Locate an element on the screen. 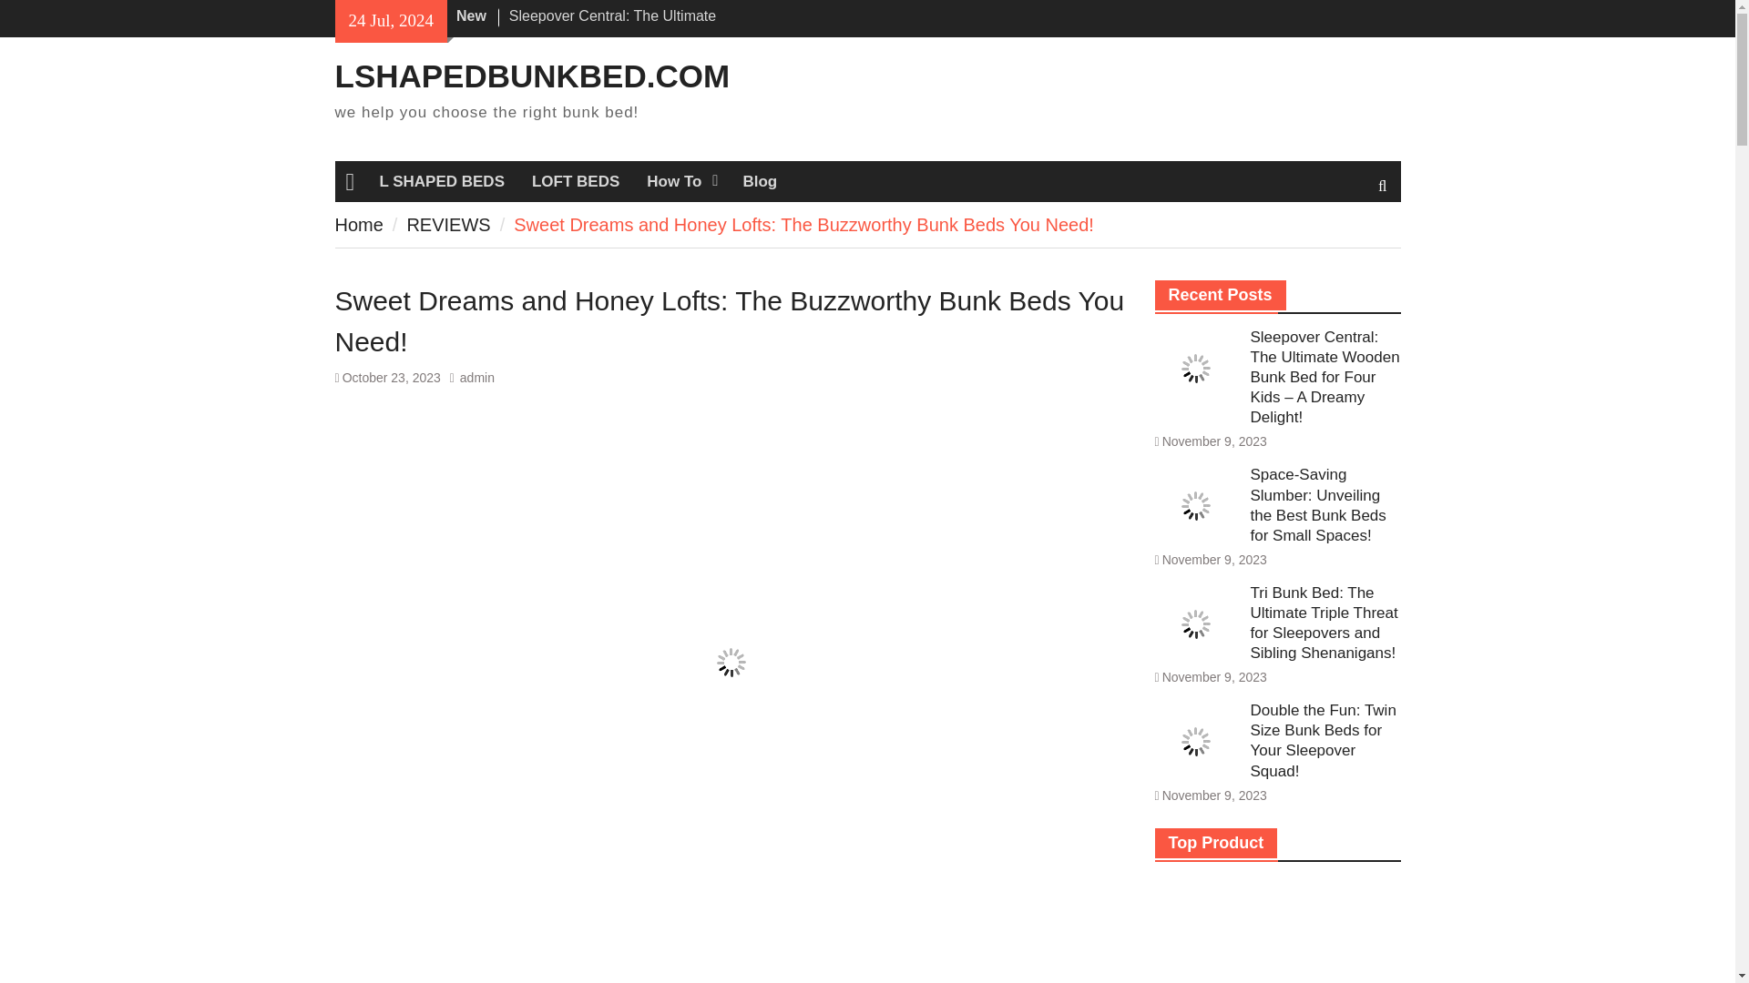 This screenshot has width=1749, height=983. Blog is located at coordinates (760, 181).